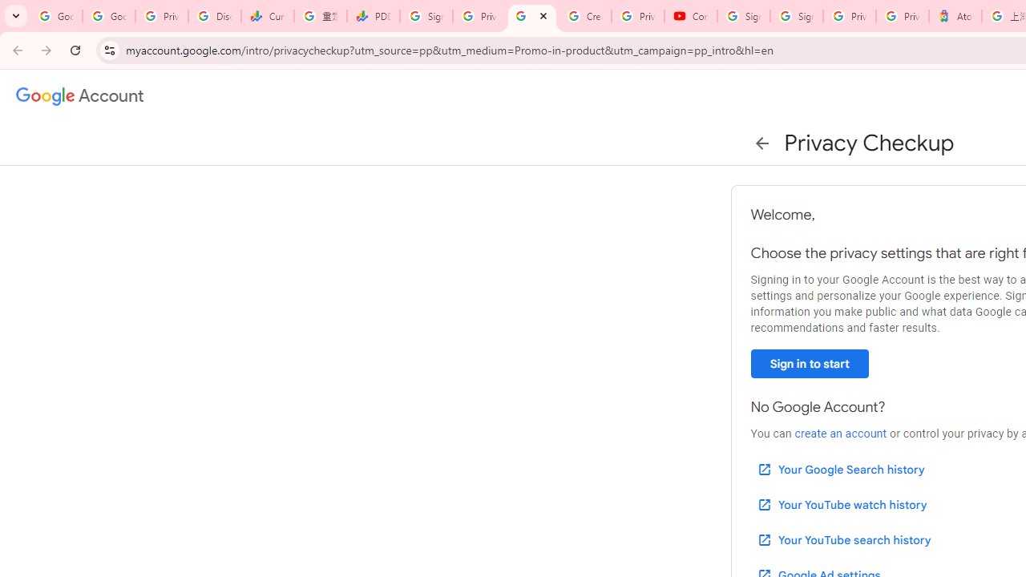 The image size is (1026, 577). What do you see at coordinates (426, 16) in the screenshot?
I see `Sign in - Google Accounts` at bounding box center [426, 16].